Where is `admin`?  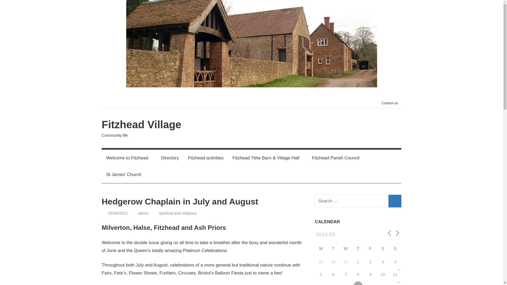 admin is located at coordinates (143, 213).